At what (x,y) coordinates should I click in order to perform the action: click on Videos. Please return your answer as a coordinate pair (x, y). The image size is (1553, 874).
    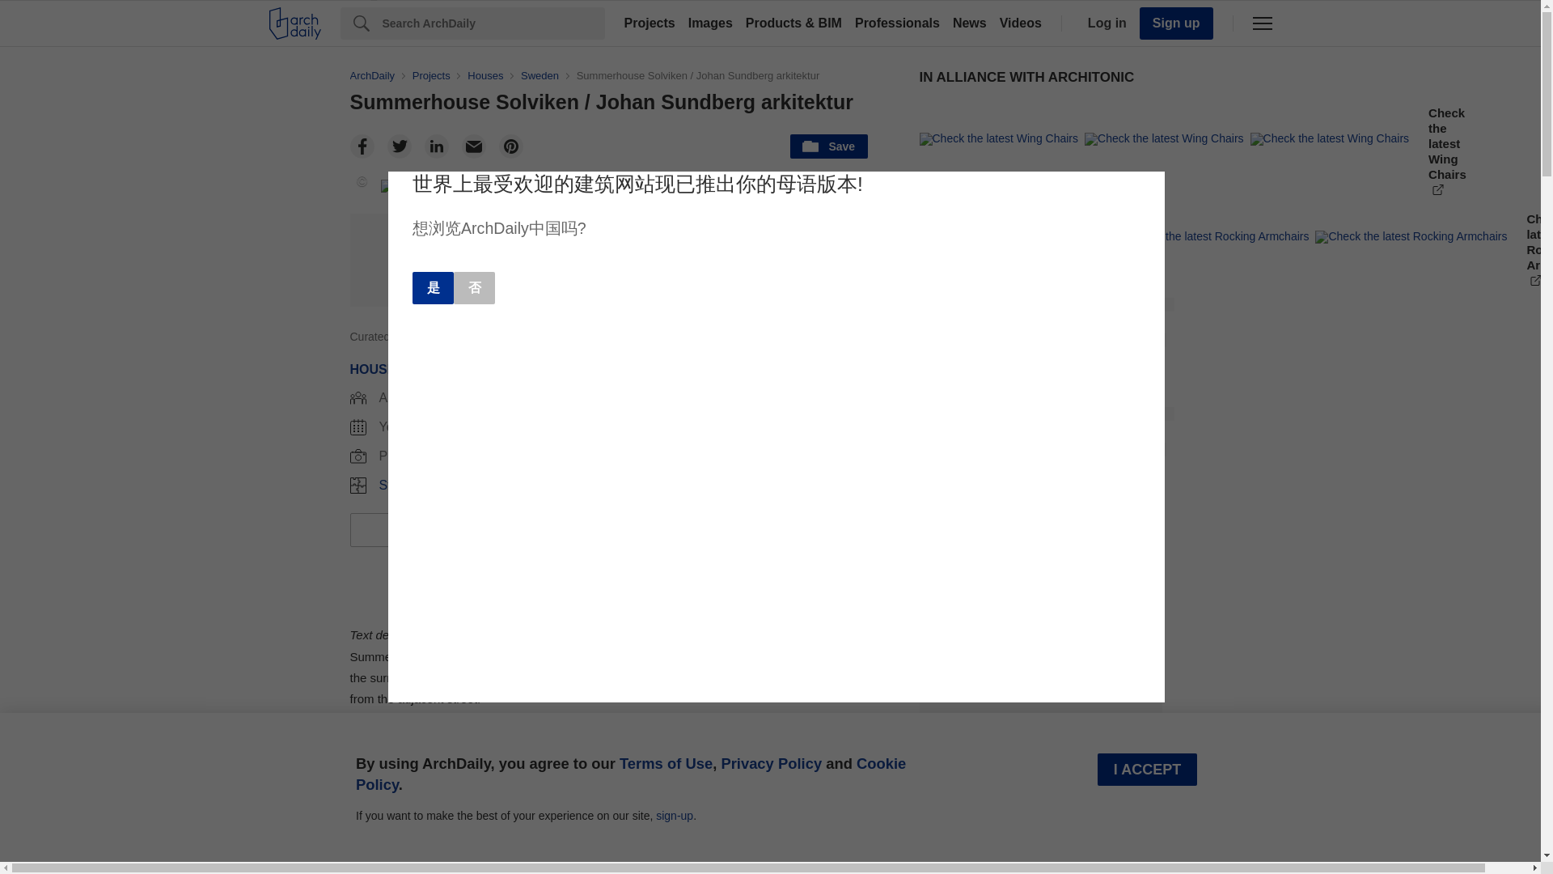
    Looking at the image, I should click on (1021, 23).